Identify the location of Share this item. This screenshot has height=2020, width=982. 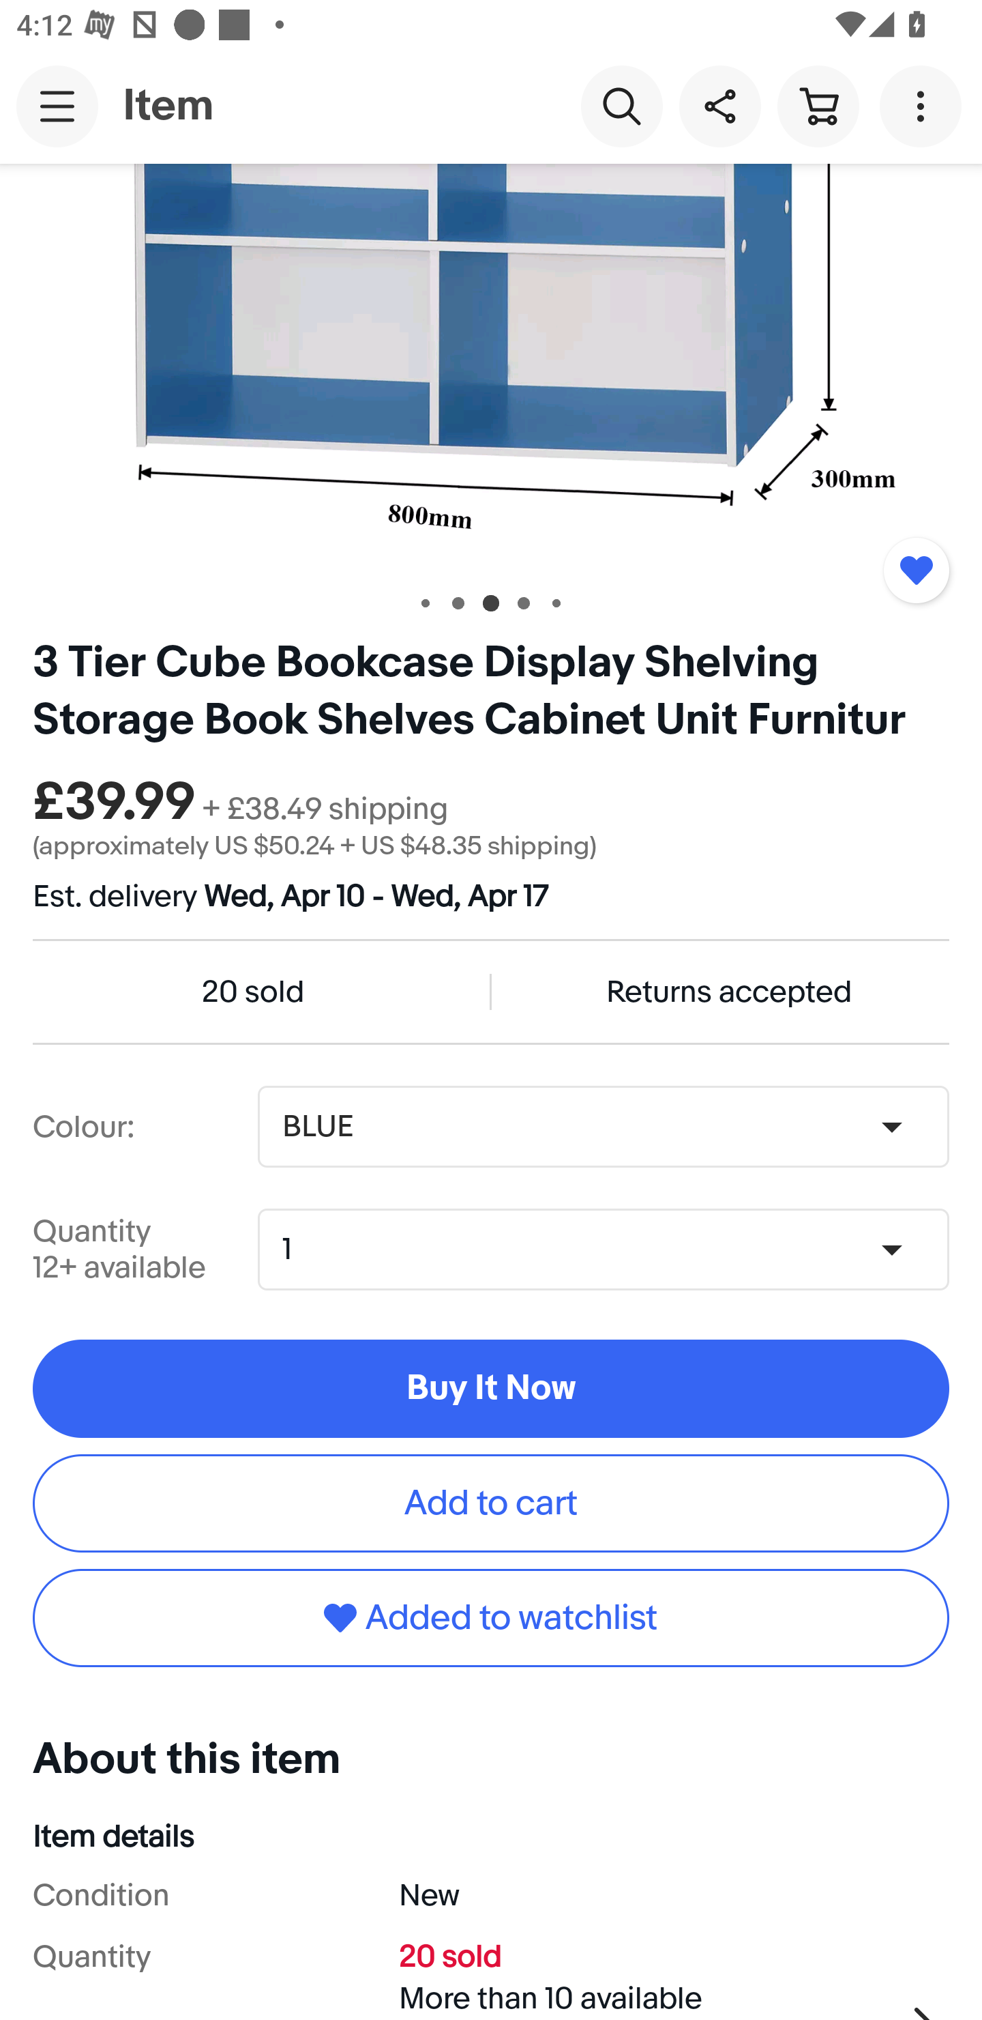
(719, 105).